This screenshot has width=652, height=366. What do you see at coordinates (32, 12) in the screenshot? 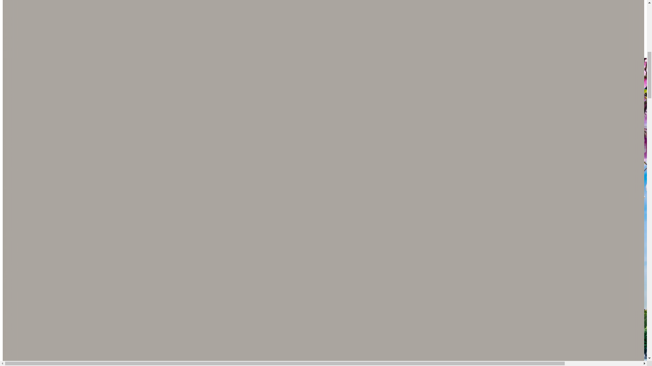
I see `Palace of Versailles Tickets` at bounding box center [32, 12].